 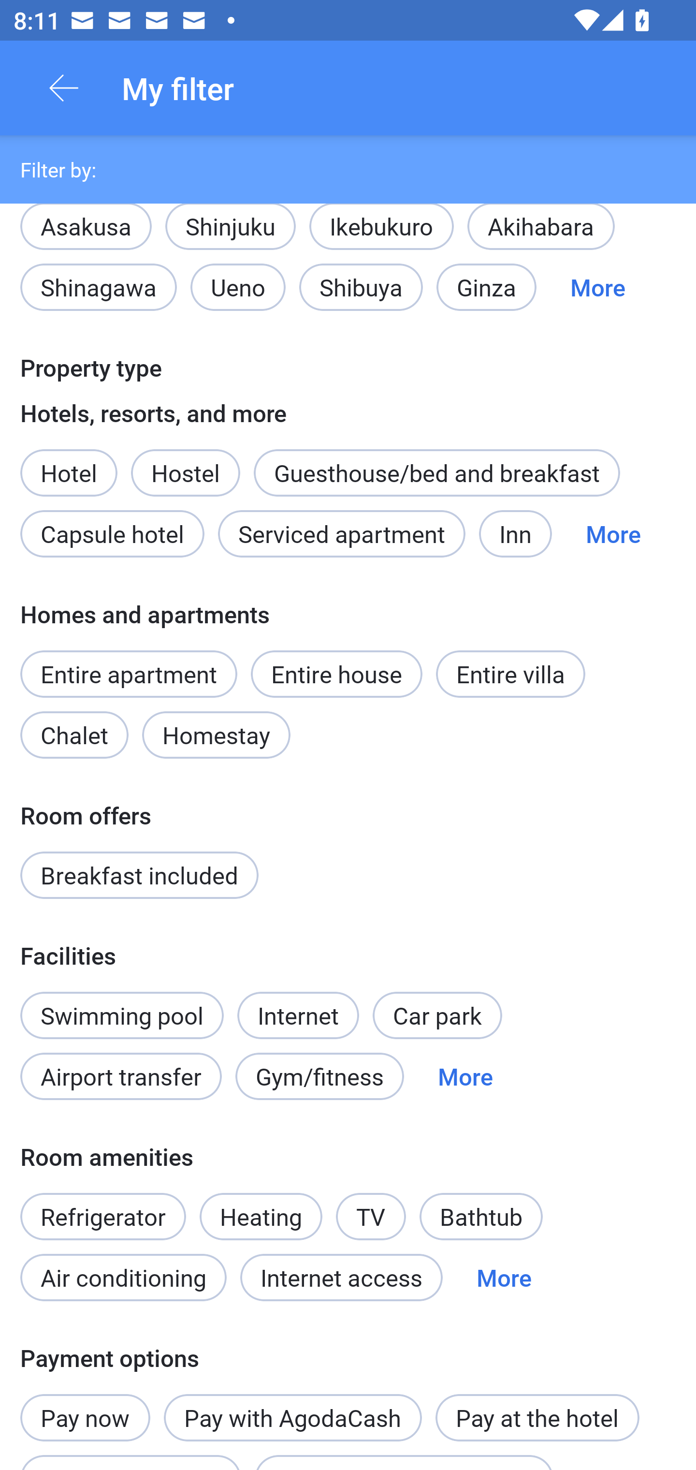 What do you see at coordinates (541, 235) in the screenshot?
I see `Akihabara` at bounding box center [541, 235].